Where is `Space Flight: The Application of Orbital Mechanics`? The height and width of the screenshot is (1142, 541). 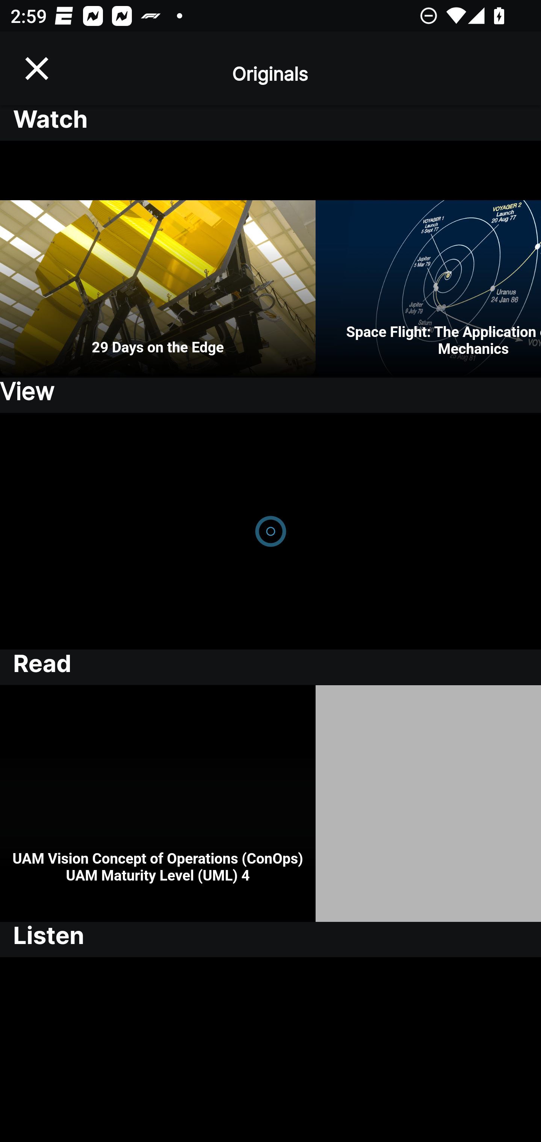
Space Flight: The Application of Orbital Mechanics is located at coordinates (428, 259).